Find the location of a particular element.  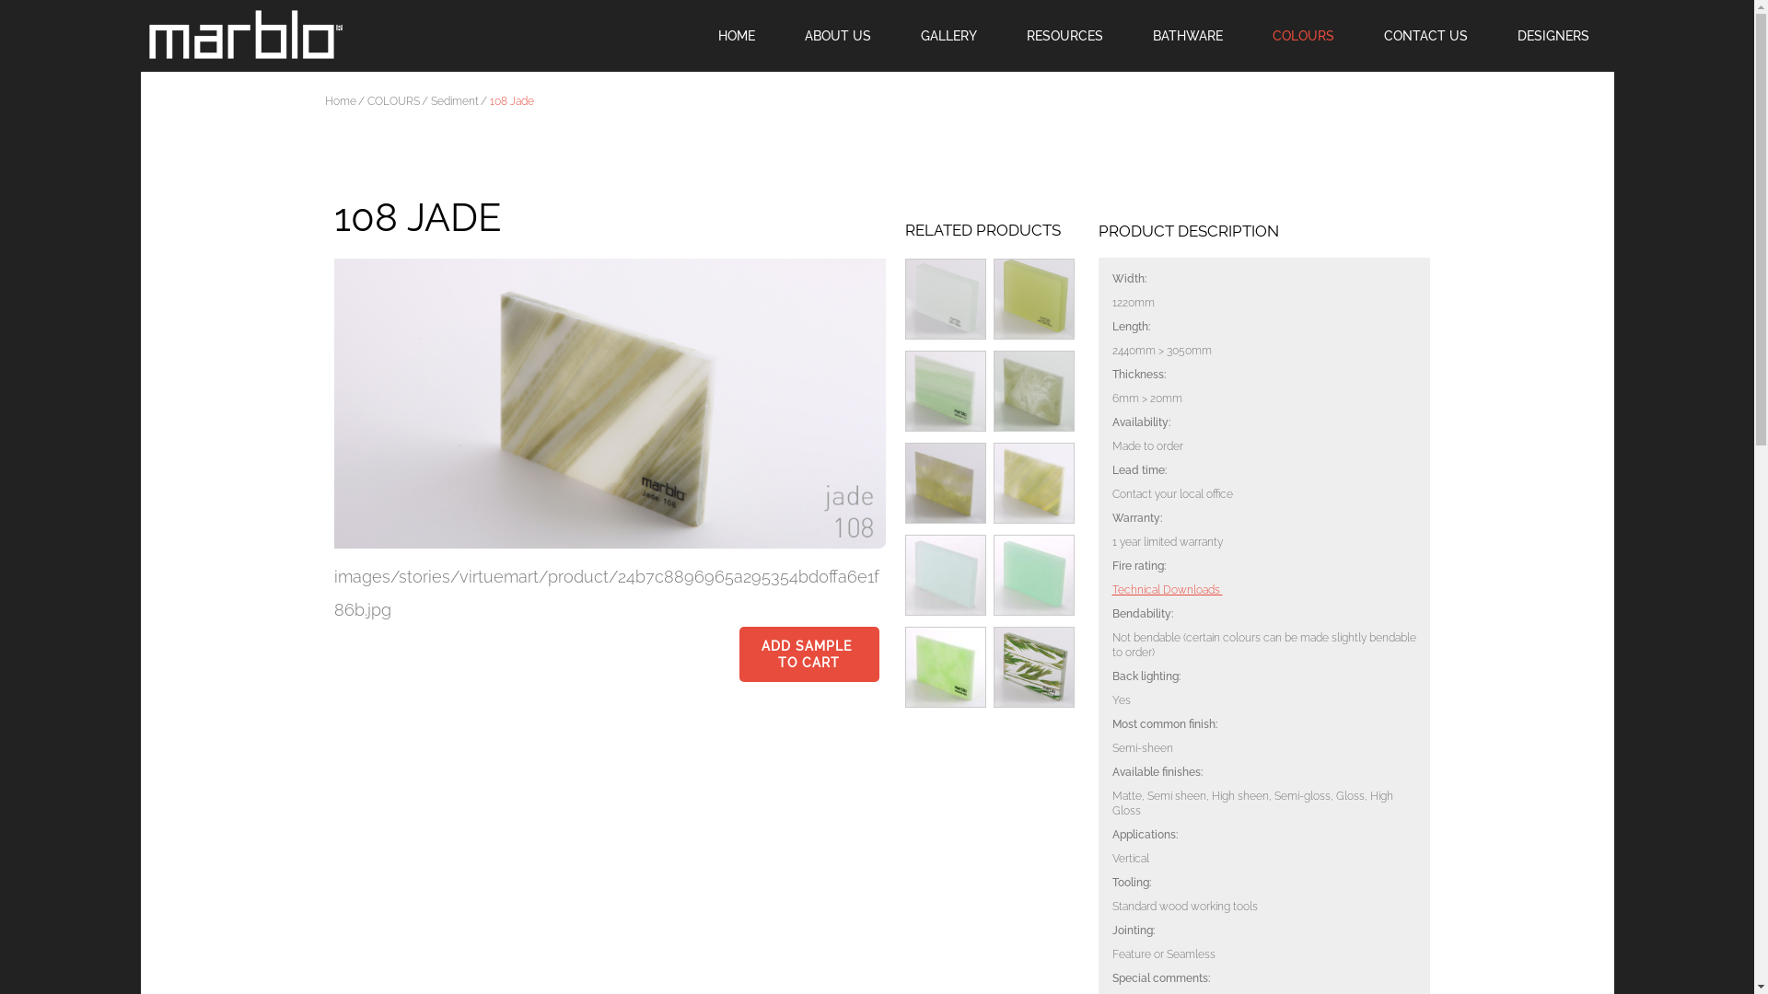

HOME is located at coordinates (736, 35).